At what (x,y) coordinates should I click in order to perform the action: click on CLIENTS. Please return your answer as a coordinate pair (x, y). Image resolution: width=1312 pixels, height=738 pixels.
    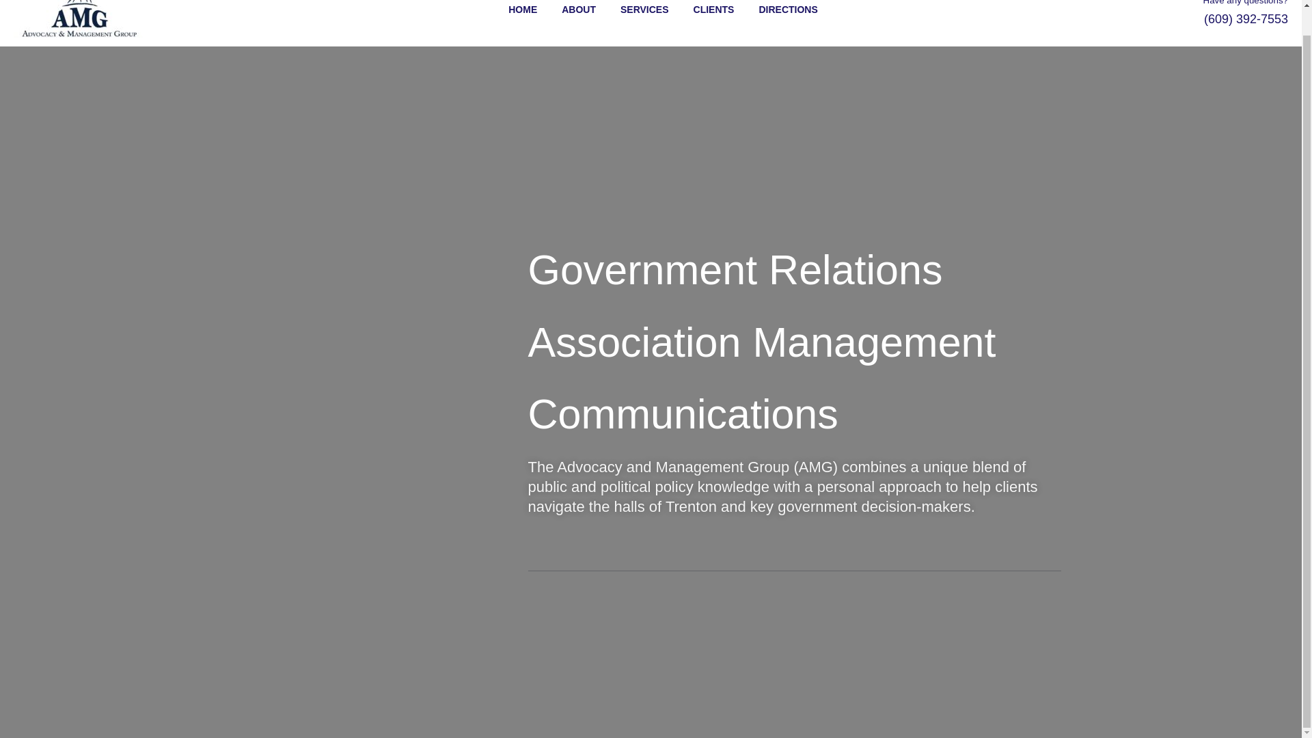
    Looking at the image, I should click on (702, 10).